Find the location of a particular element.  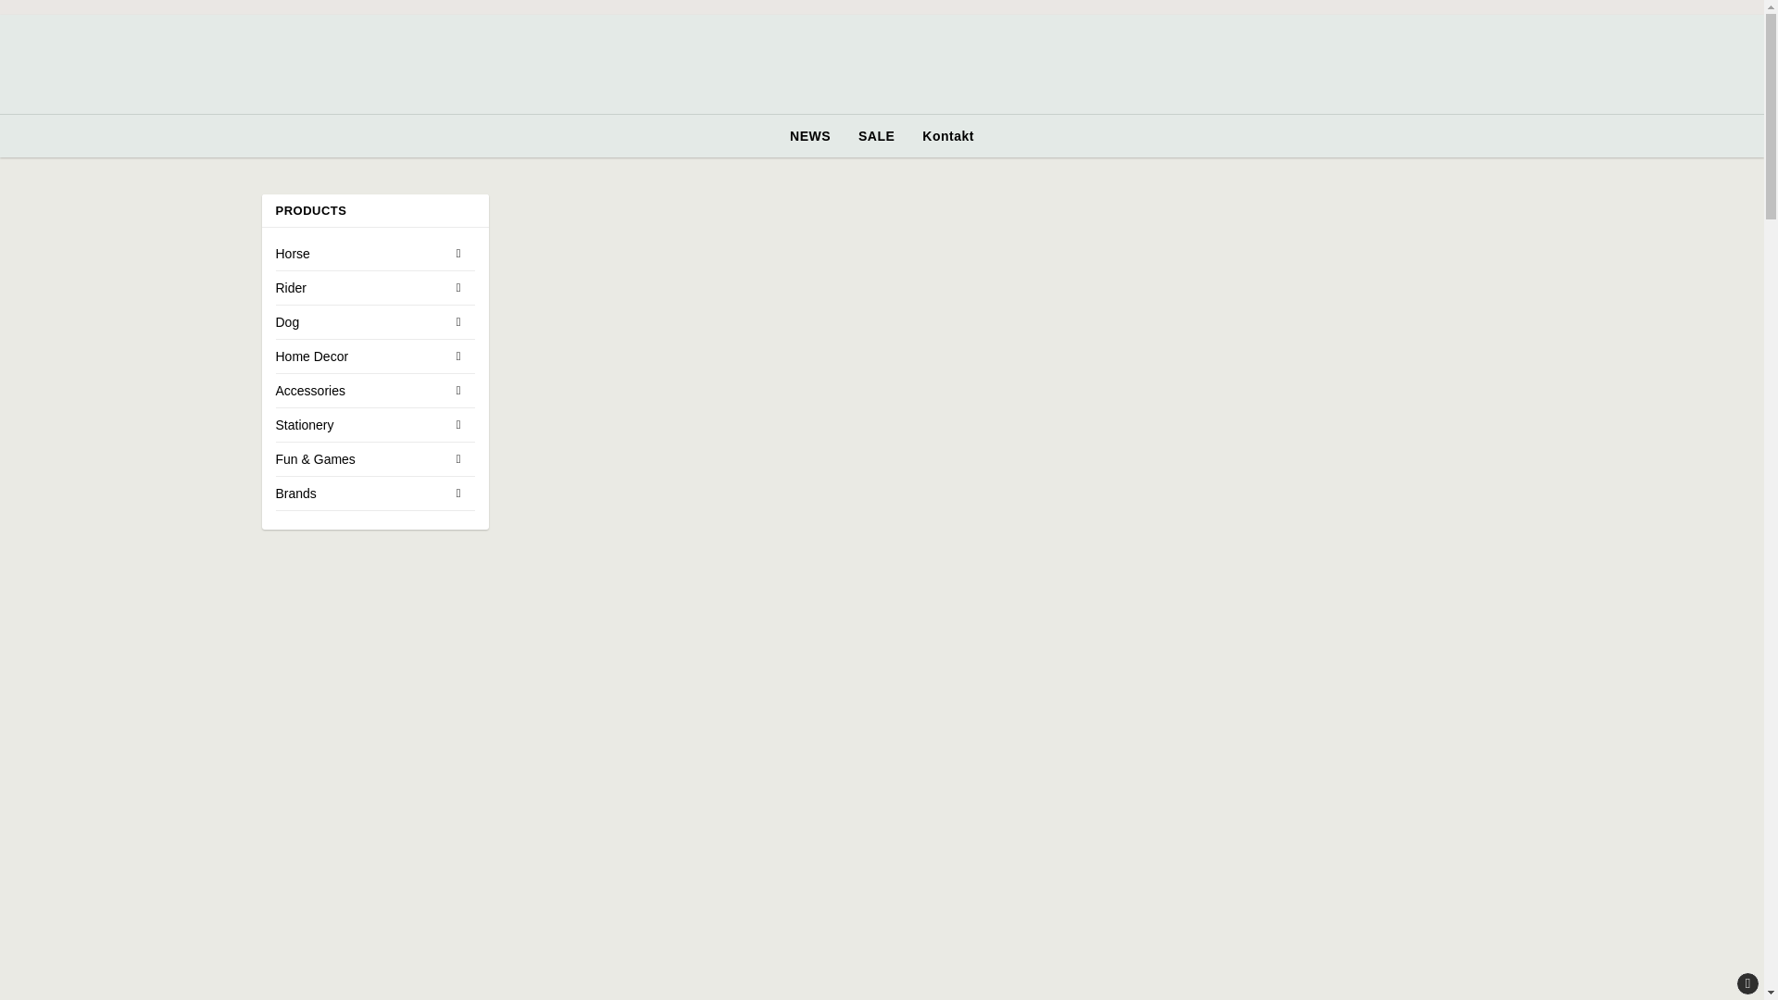

Accessories is located at coordinates (359, 390).